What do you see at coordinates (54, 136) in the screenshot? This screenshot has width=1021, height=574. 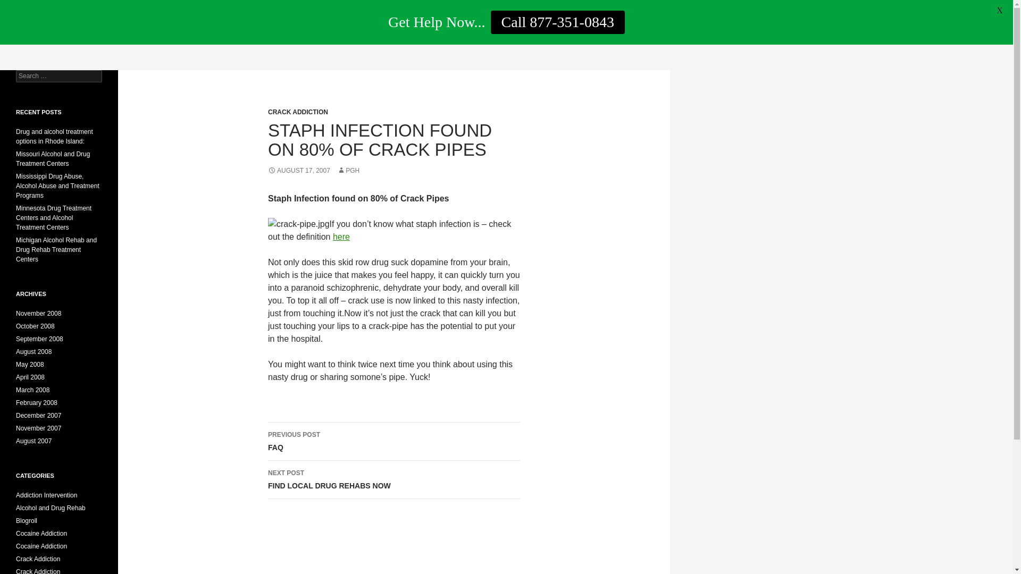 I see `Drug and alcohol treatment options in Rhode Island:` at bounding box center [54, 136].